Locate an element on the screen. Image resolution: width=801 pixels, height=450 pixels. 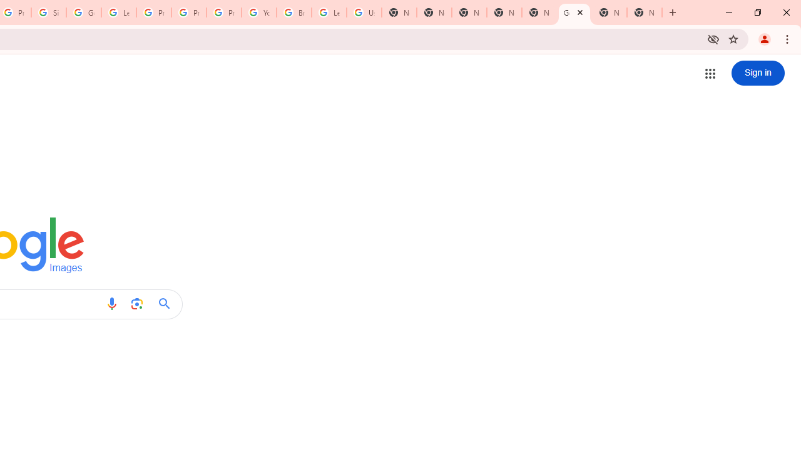
YouTube is located at coordinates (259, 12).